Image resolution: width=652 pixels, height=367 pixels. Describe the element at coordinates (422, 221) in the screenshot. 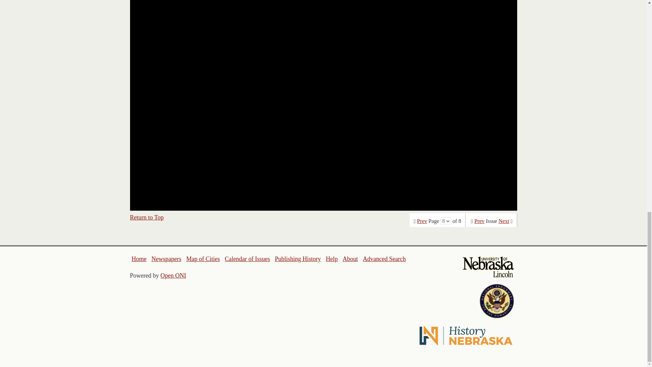

I see `Prev` at that location.